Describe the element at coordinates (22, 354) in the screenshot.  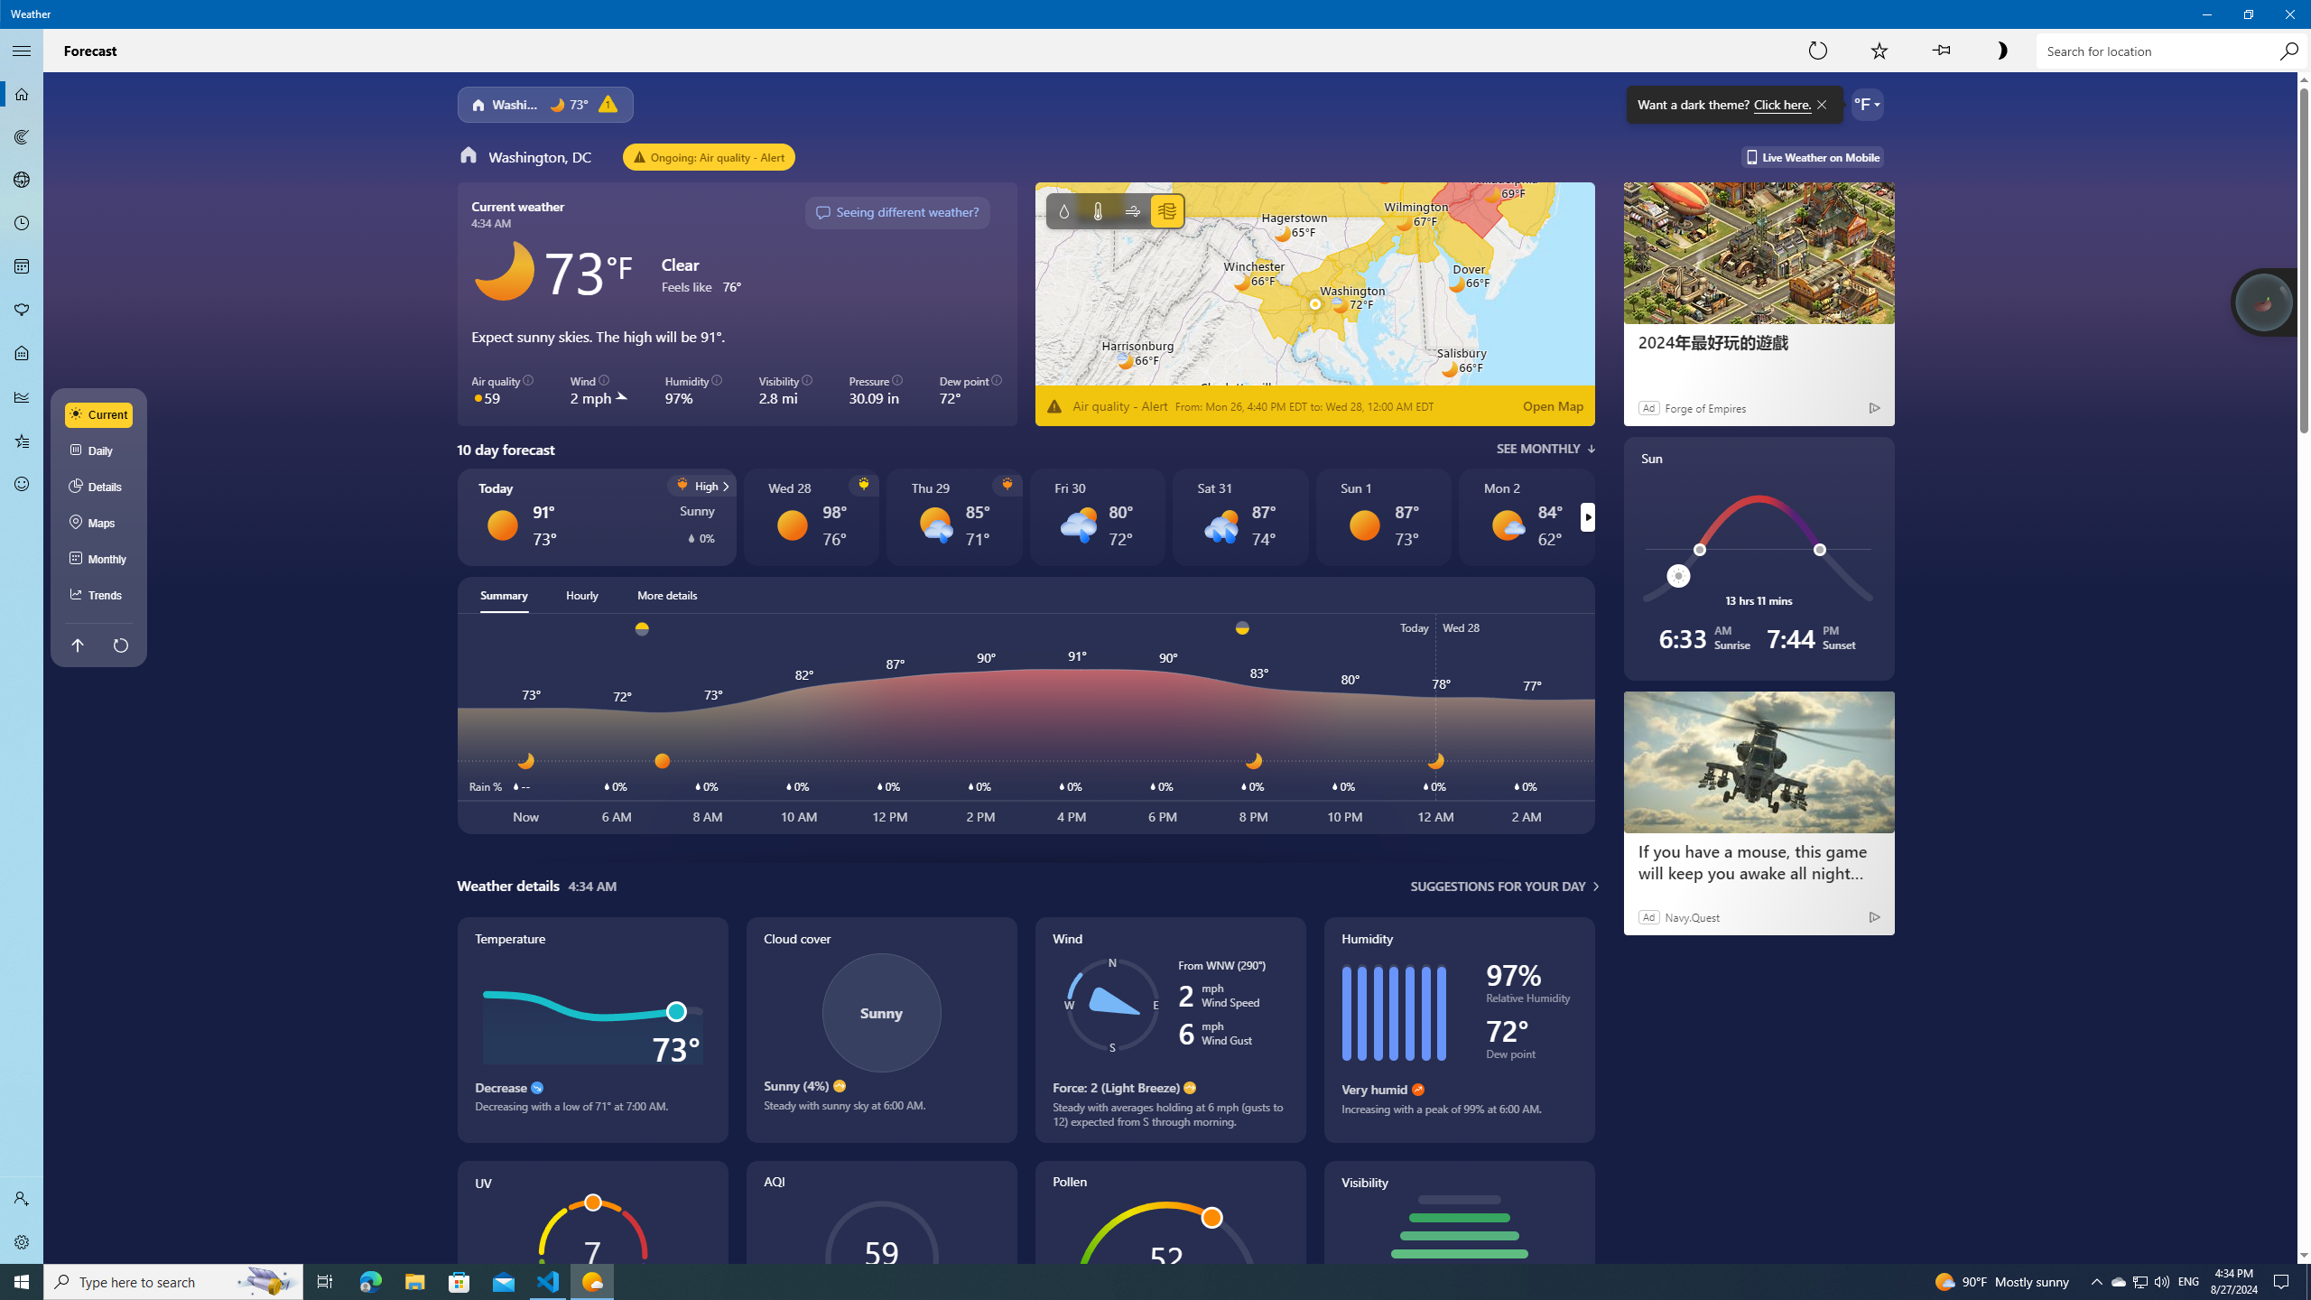
I see `Life - Not Selected` at that location.